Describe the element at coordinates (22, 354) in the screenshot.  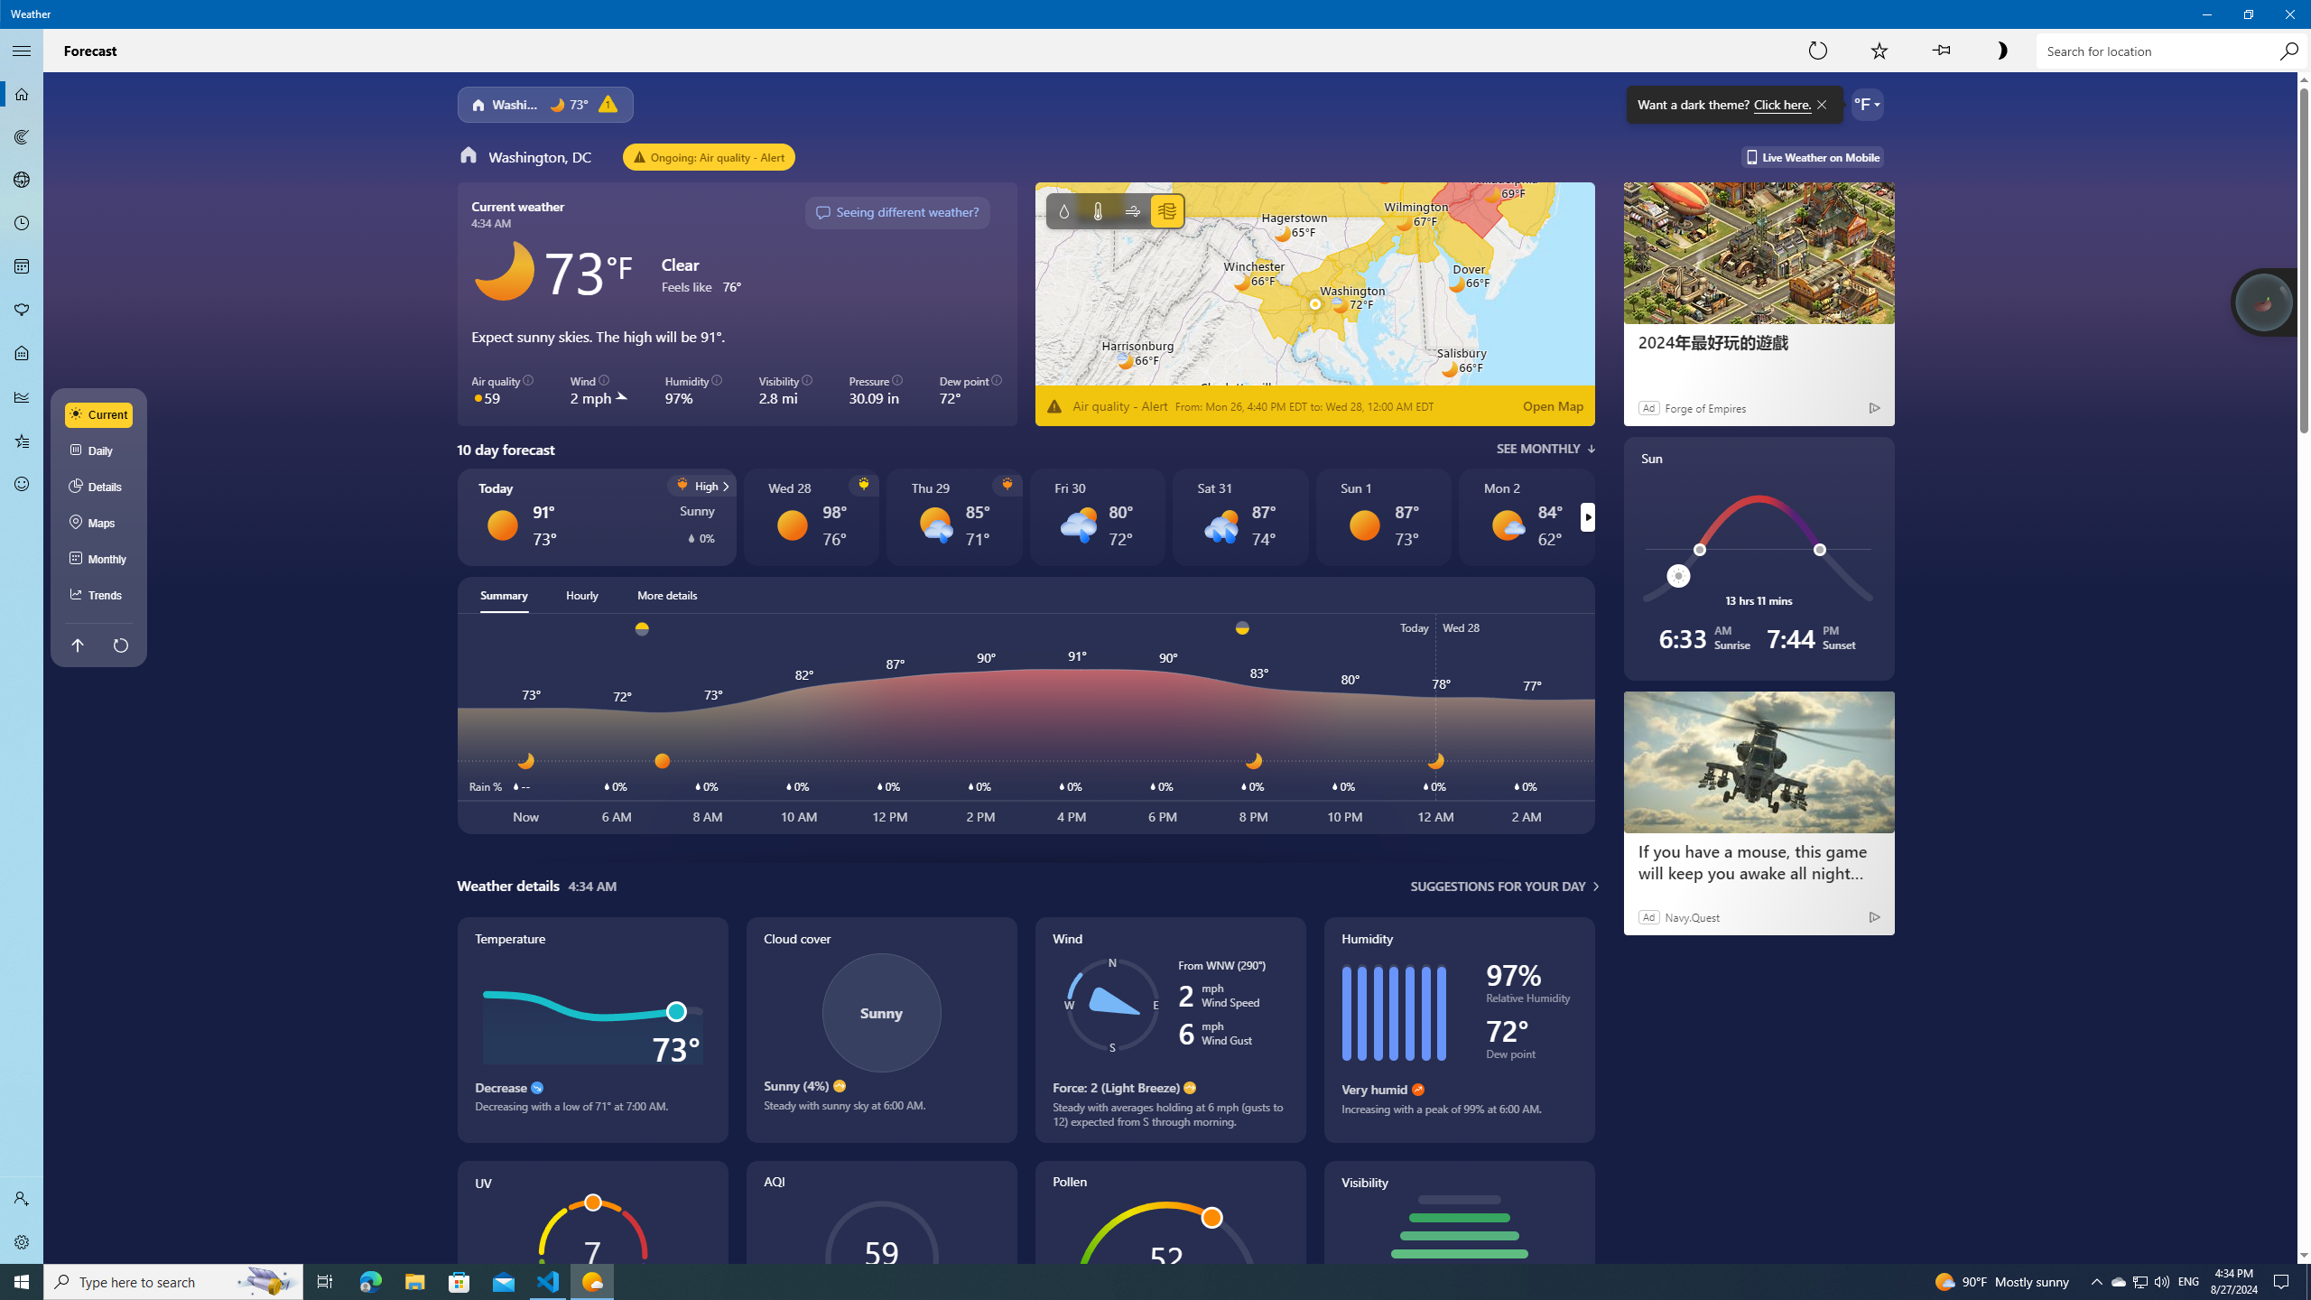
I see `Life - Not Selected` at that location.